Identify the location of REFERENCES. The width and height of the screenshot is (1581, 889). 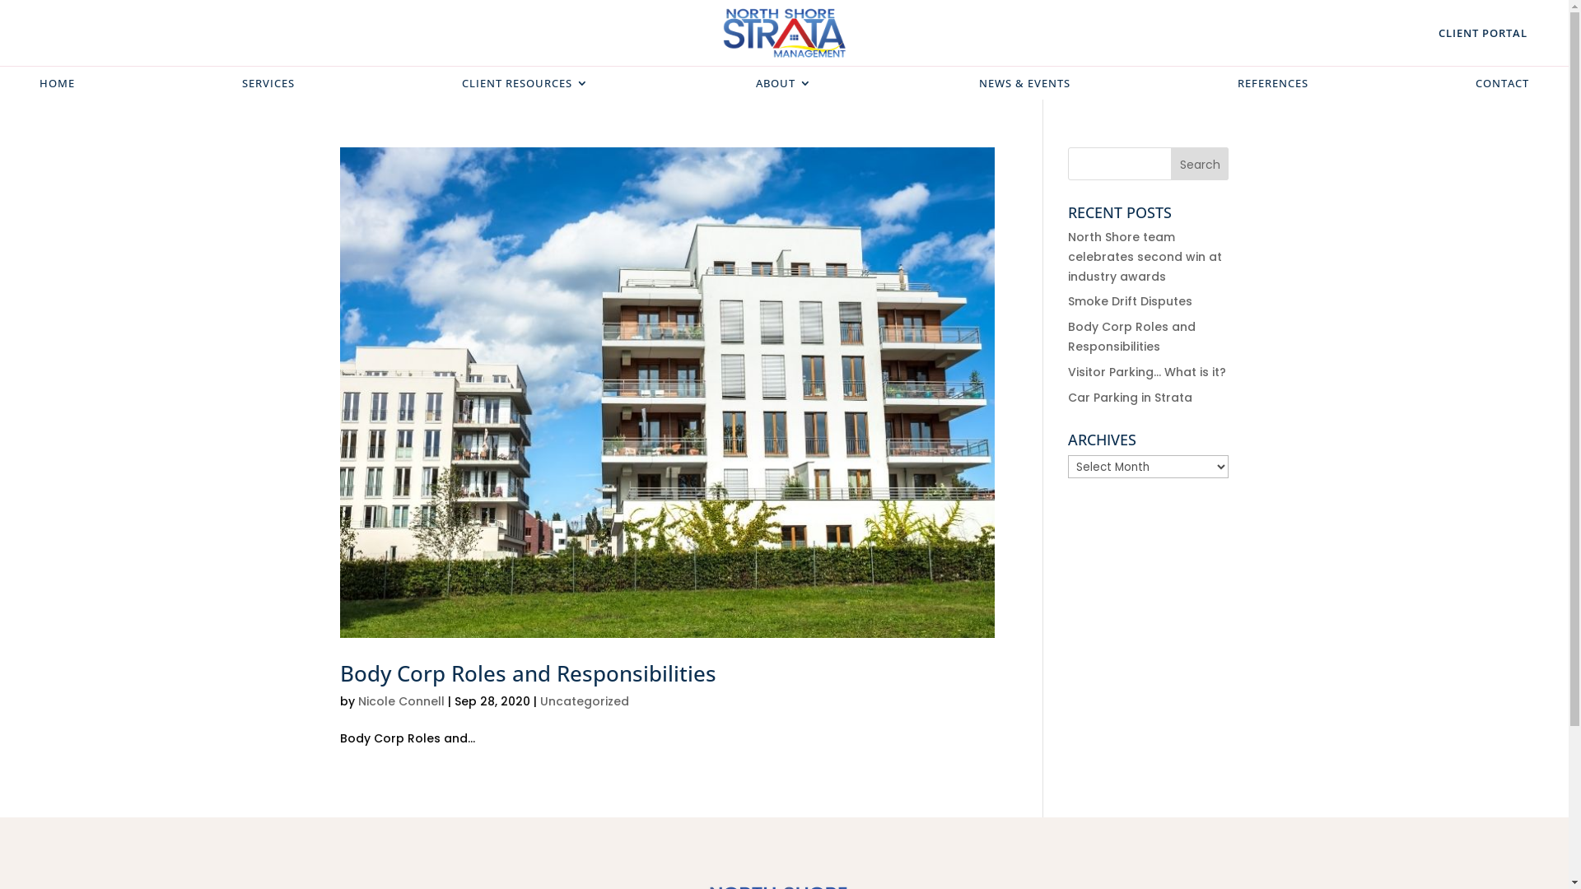
(1273, 86).